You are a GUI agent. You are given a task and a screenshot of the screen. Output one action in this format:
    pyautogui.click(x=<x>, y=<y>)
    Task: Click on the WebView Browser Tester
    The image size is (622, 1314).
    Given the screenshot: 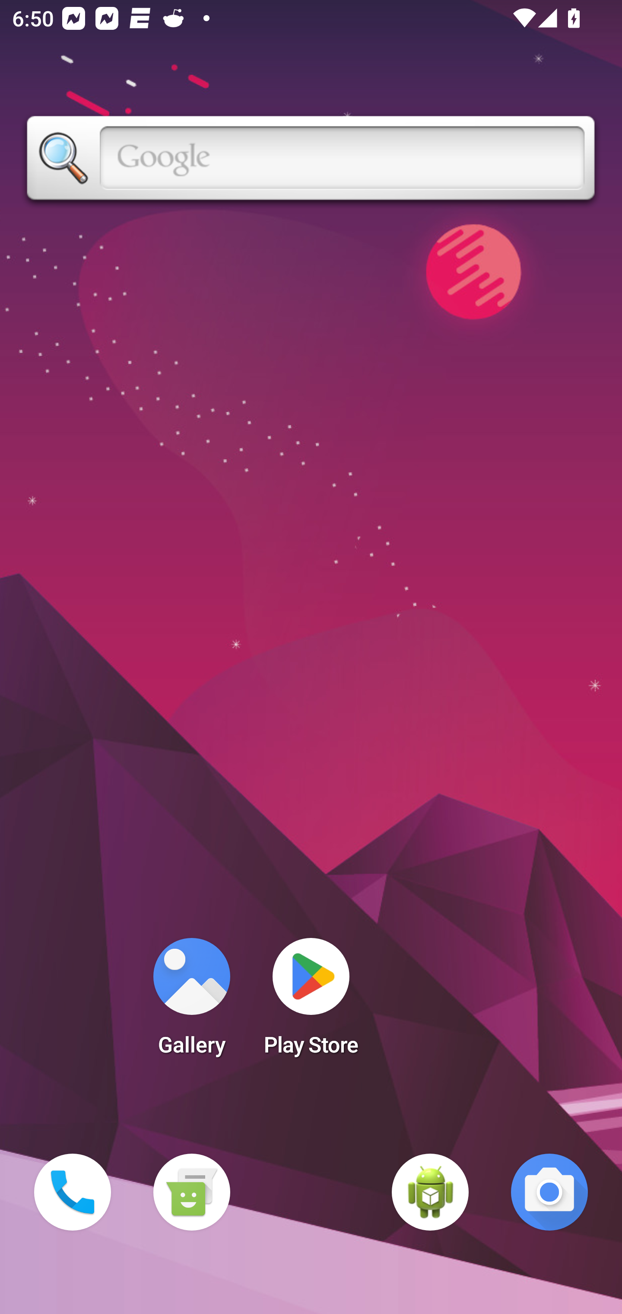 What is the action you would take?
    pyautogui.click(x=430, y=1192)
    